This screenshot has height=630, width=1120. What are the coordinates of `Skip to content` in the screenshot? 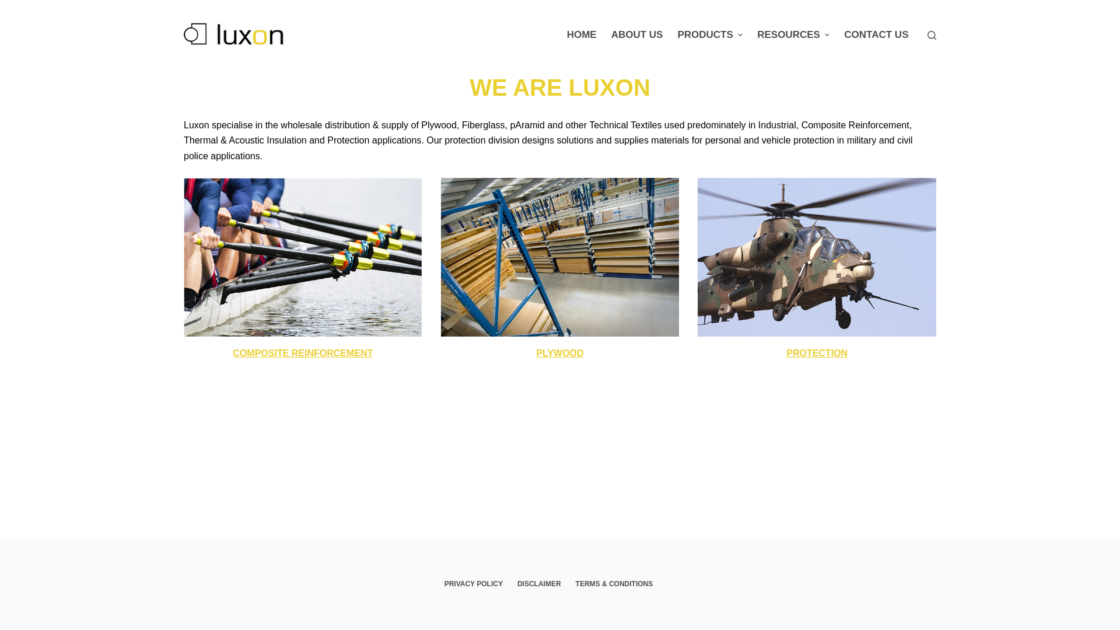 It's located at (12, 6).